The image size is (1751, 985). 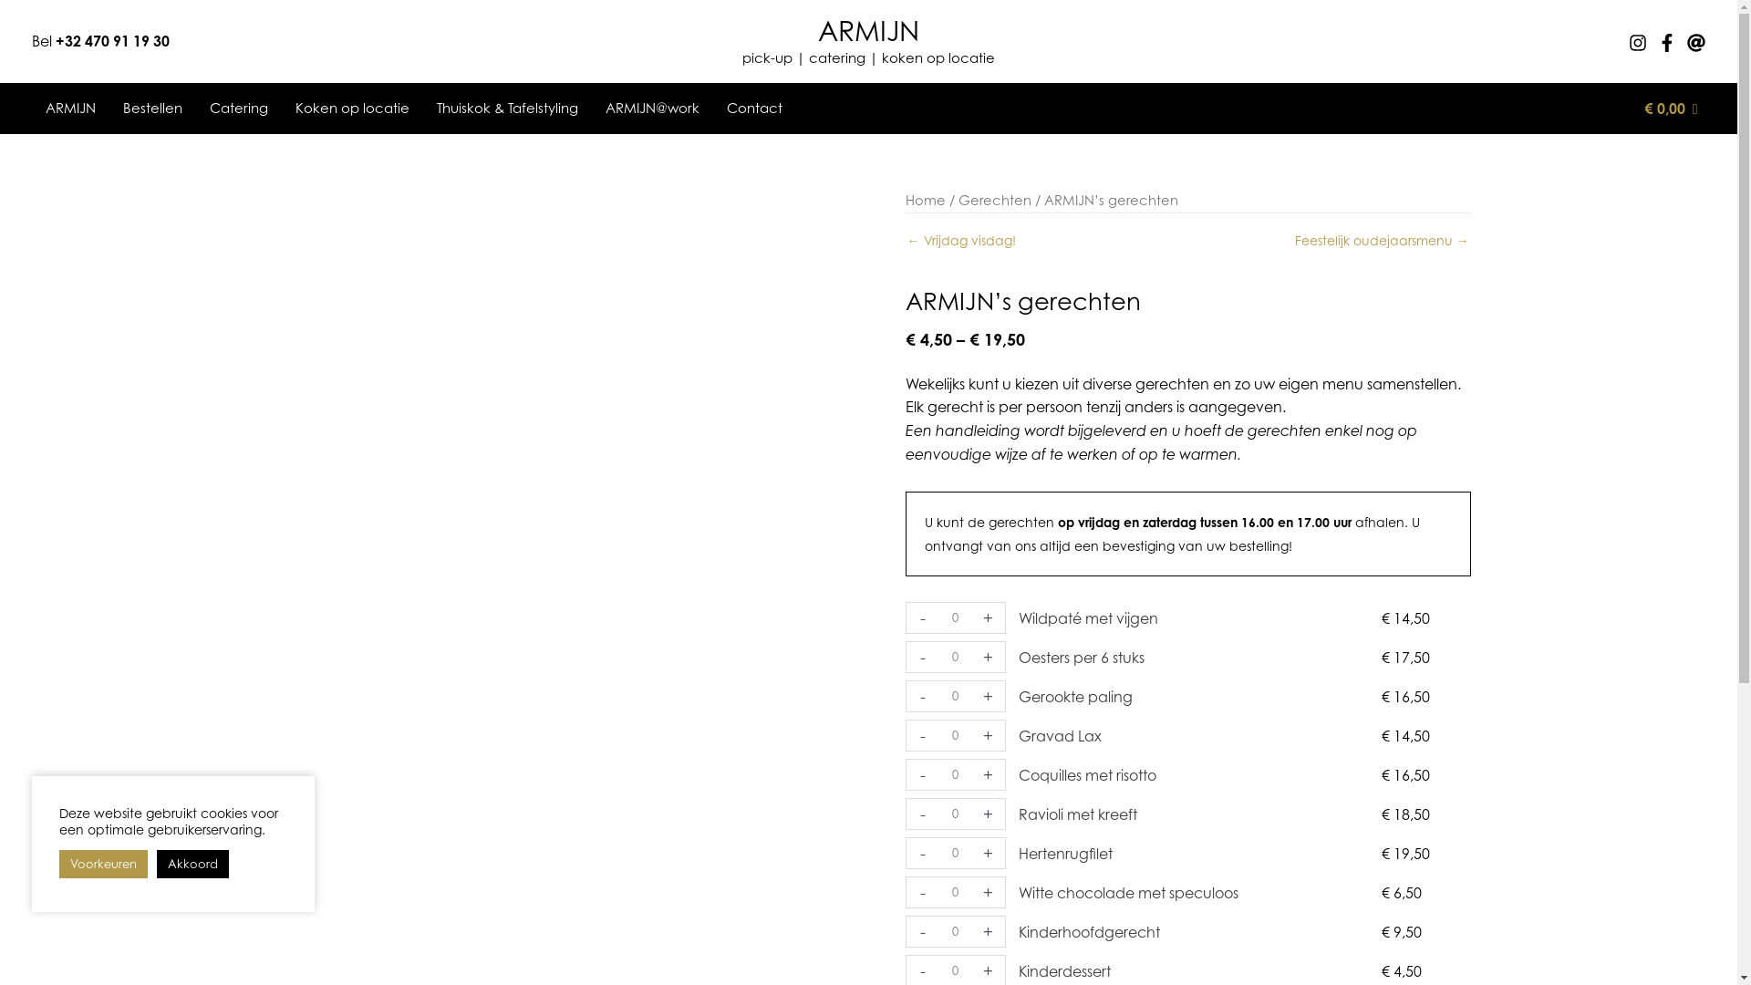 What do you see at coordinates (922, 814) in the screenshot?
I see `-` at bounding box center [922, 814].